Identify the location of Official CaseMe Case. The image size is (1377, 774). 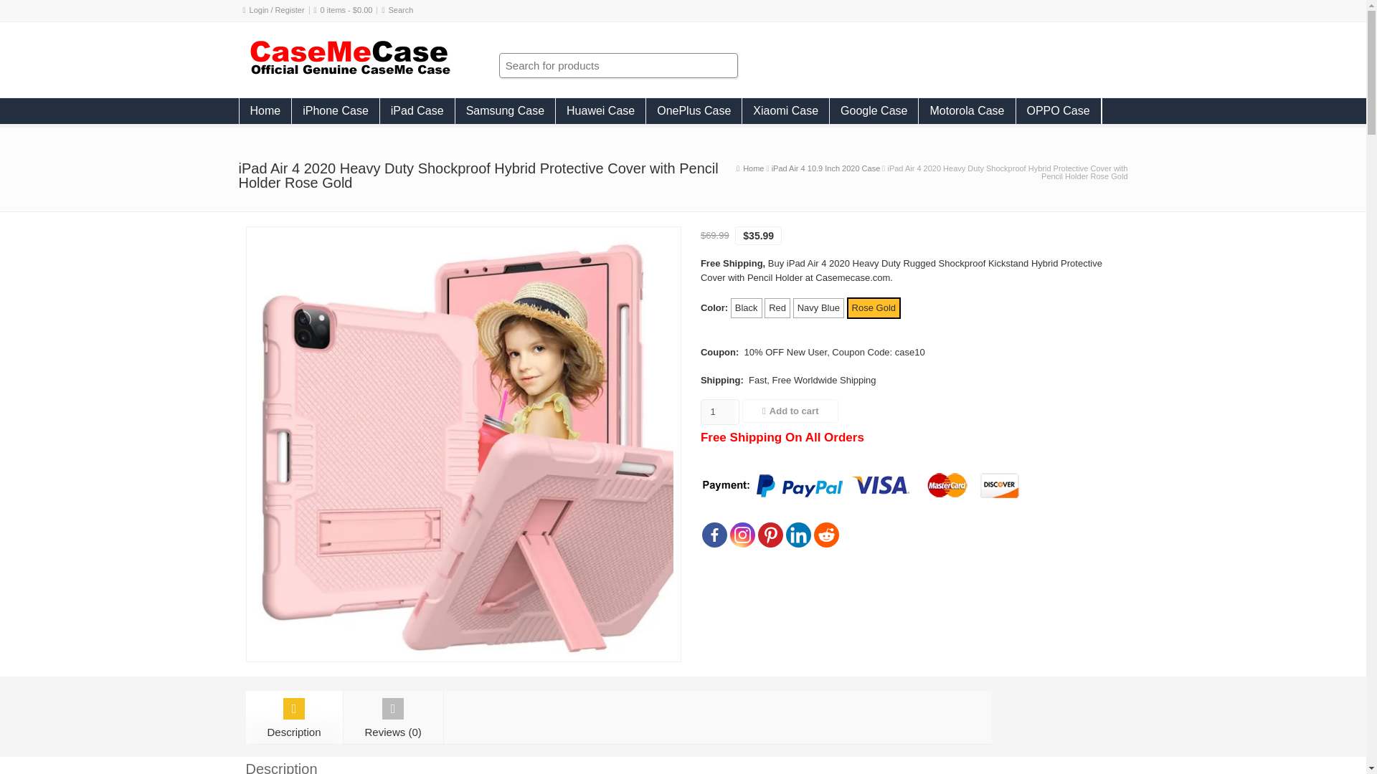
(349, 72).